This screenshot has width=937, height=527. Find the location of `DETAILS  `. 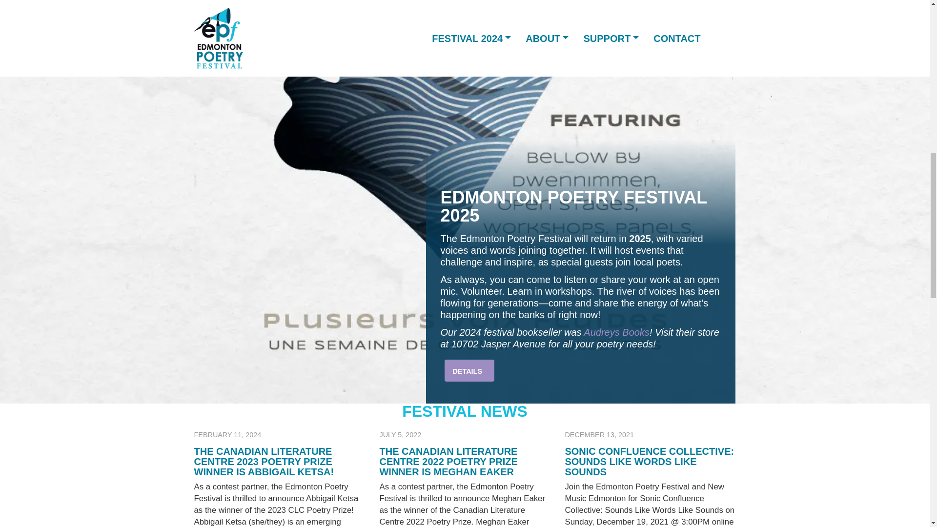

DETAILS   is located at coordinates (469, 370).